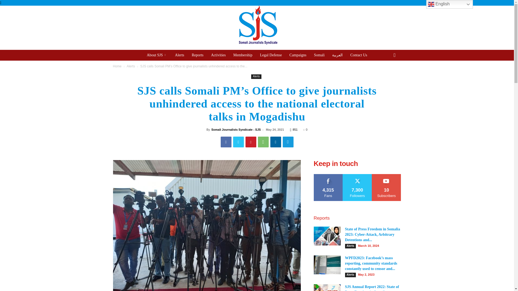 The image size is (518, 291). What do you see at coordinates (238, 142) in the screenshot?
I see `Twitter` at bounding box center [238, 142].